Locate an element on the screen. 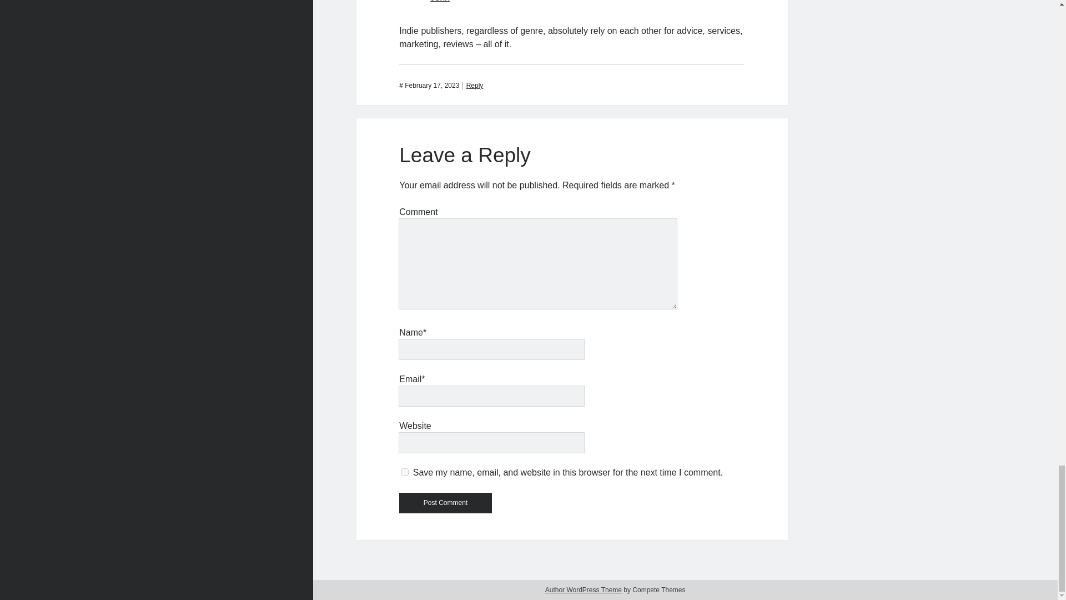 The width and height of the screenshot is (1066, 600). Post Comment is located at coordinates (445, 503).